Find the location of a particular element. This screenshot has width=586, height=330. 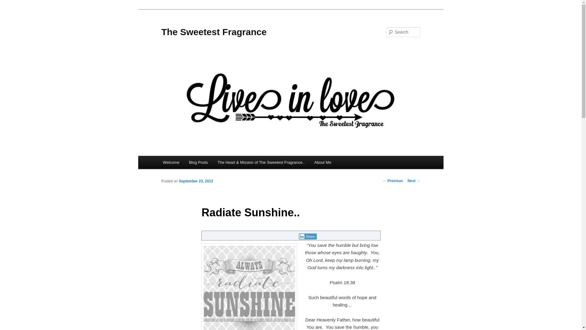

About Me is located at coordinates (322, 162).